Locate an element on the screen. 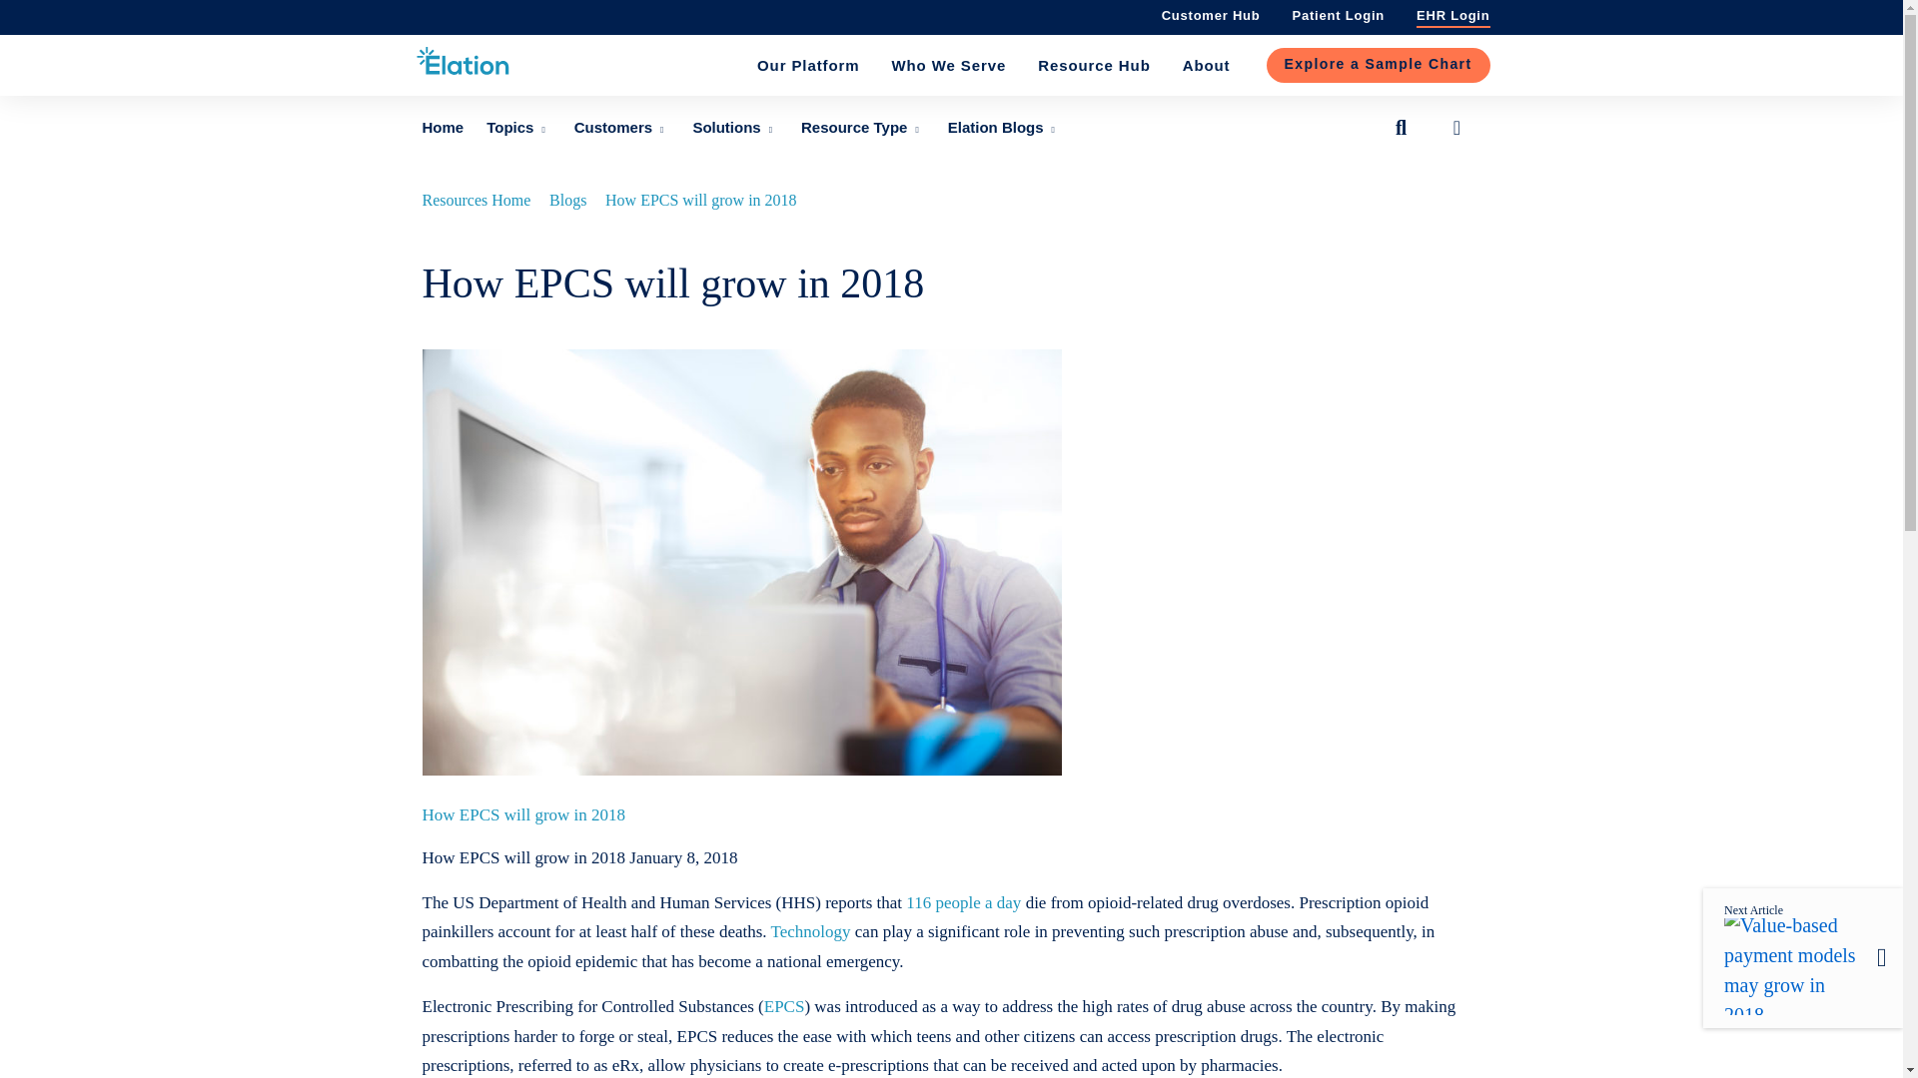 This screenshot has height=1078, width=1918. Who We Serve is located at coordinates (948, 66).